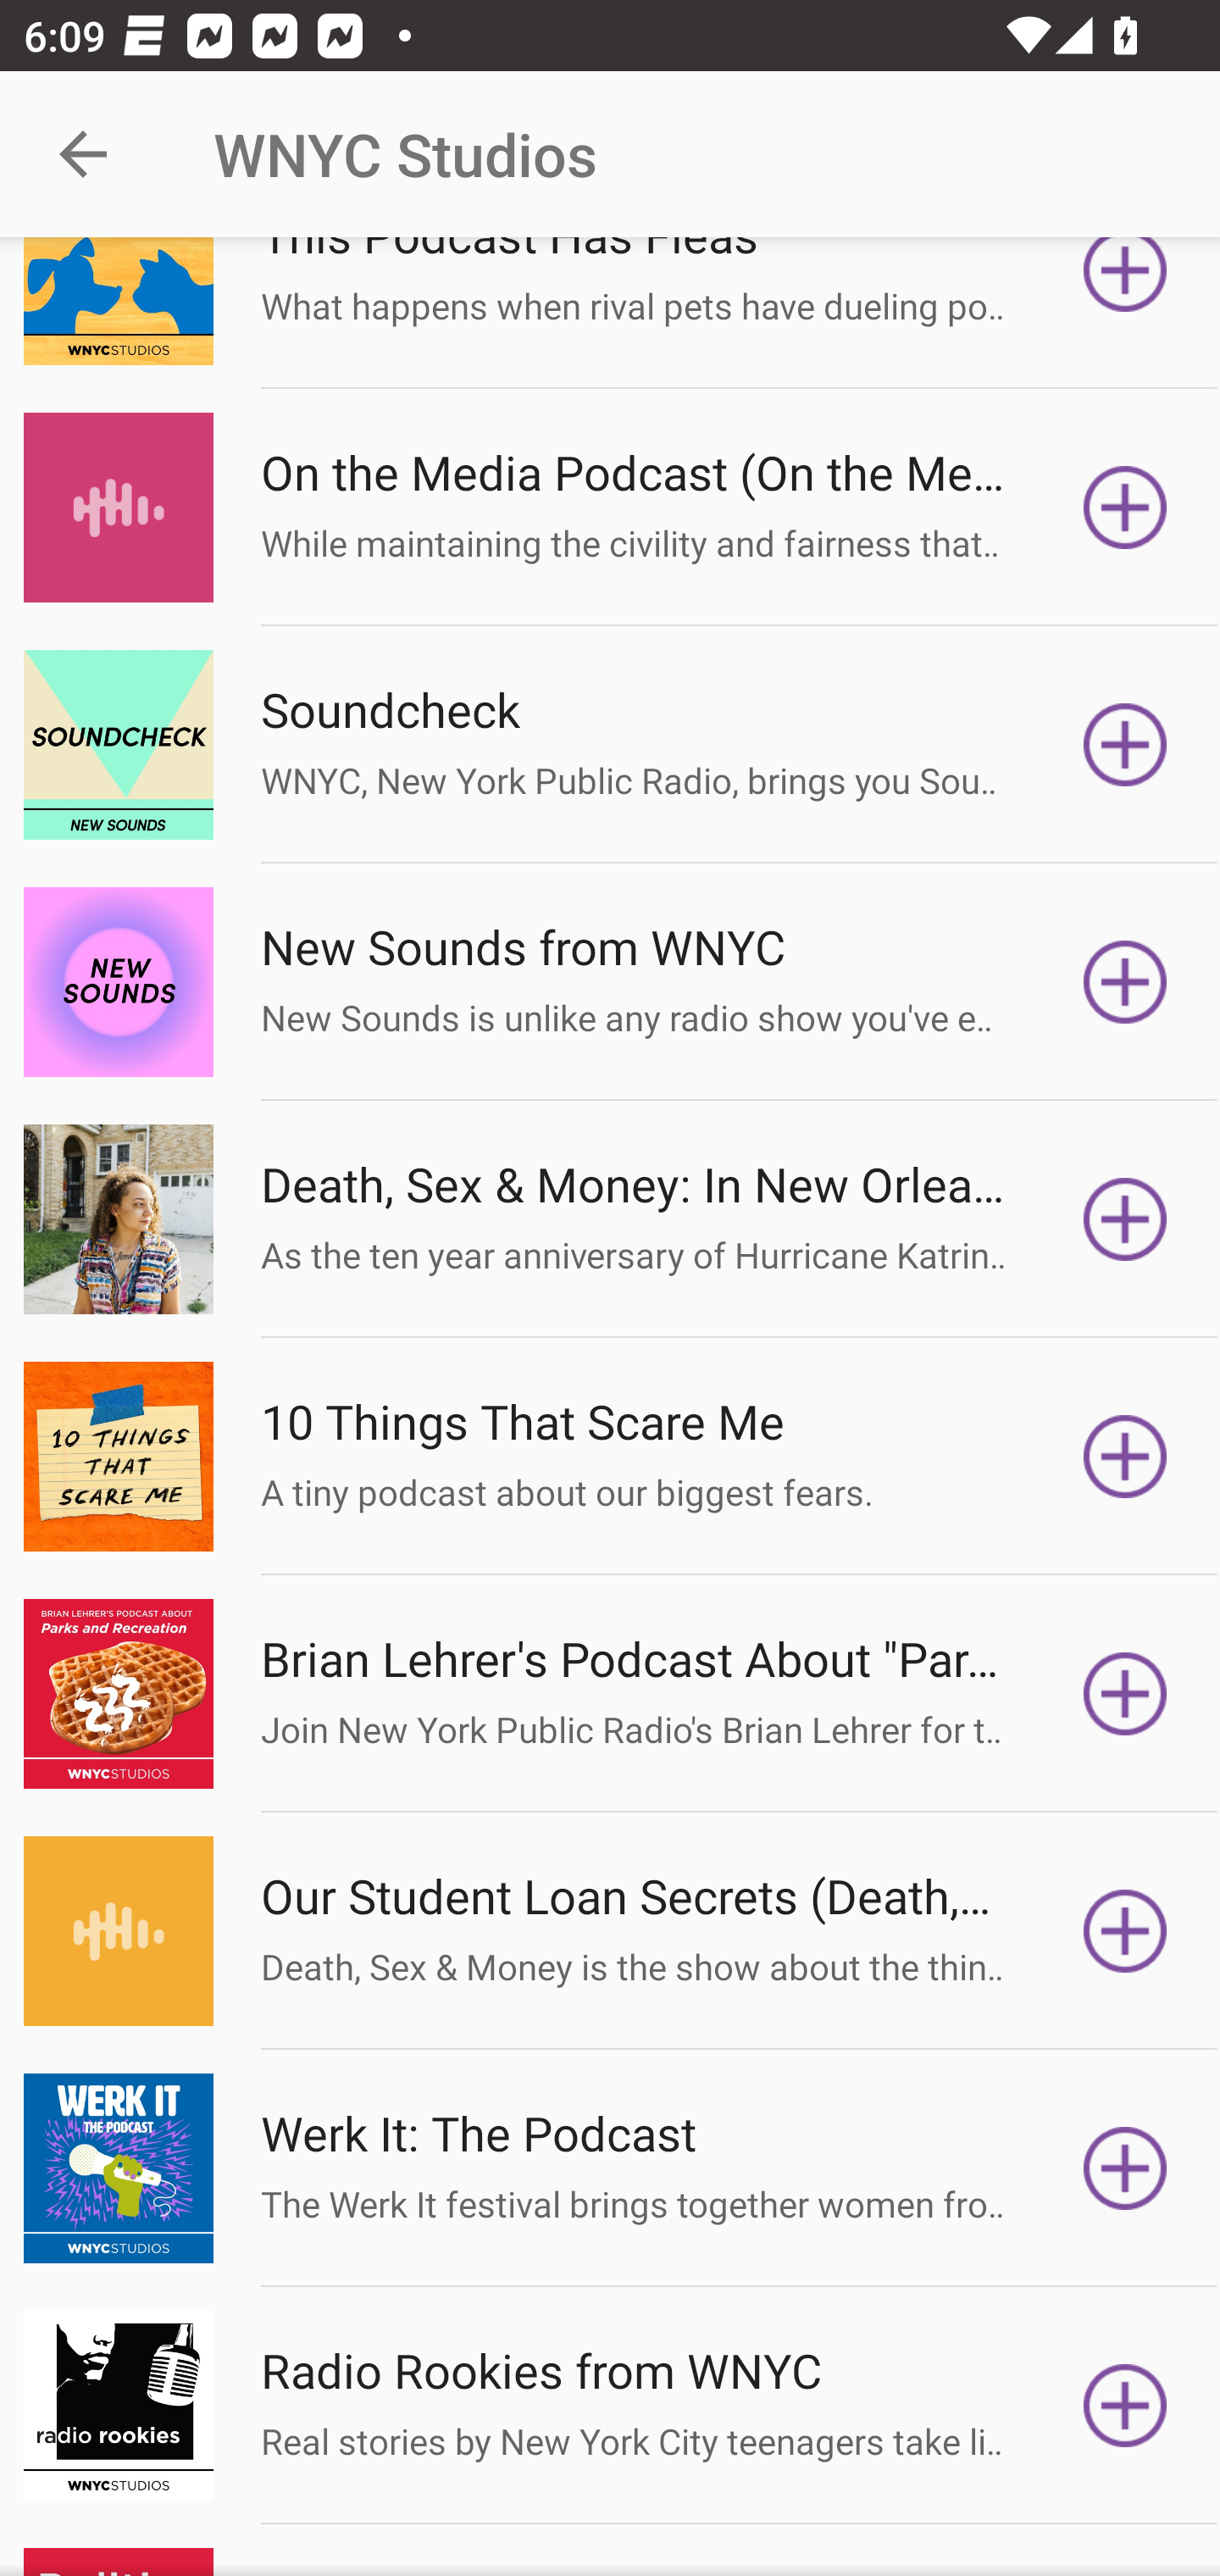 The image size is (1220, 2576). What do you see at coordinates (1125, 301) in the screenshot?
I see `Subscribe` at bounding box center [1125, 301].